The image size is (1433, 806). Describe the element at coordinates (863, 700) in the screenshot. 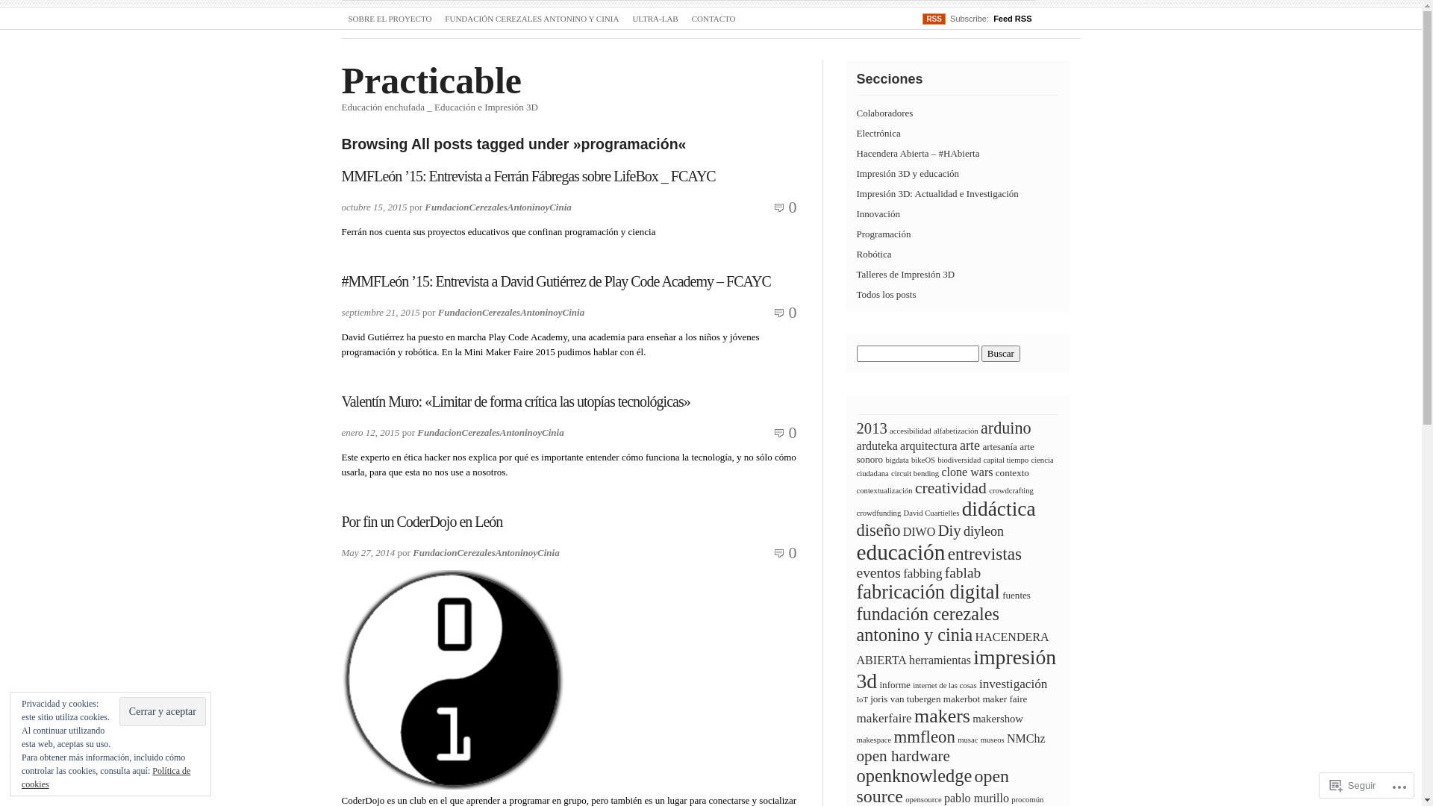

I see `IoT` at that location.